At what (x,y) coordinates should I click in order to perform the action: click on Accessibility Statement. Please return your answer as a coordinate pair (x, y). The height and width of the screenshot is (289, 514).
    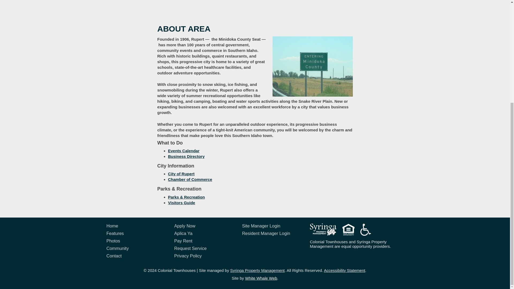
    Looking at the image, I should click on (344, 270).